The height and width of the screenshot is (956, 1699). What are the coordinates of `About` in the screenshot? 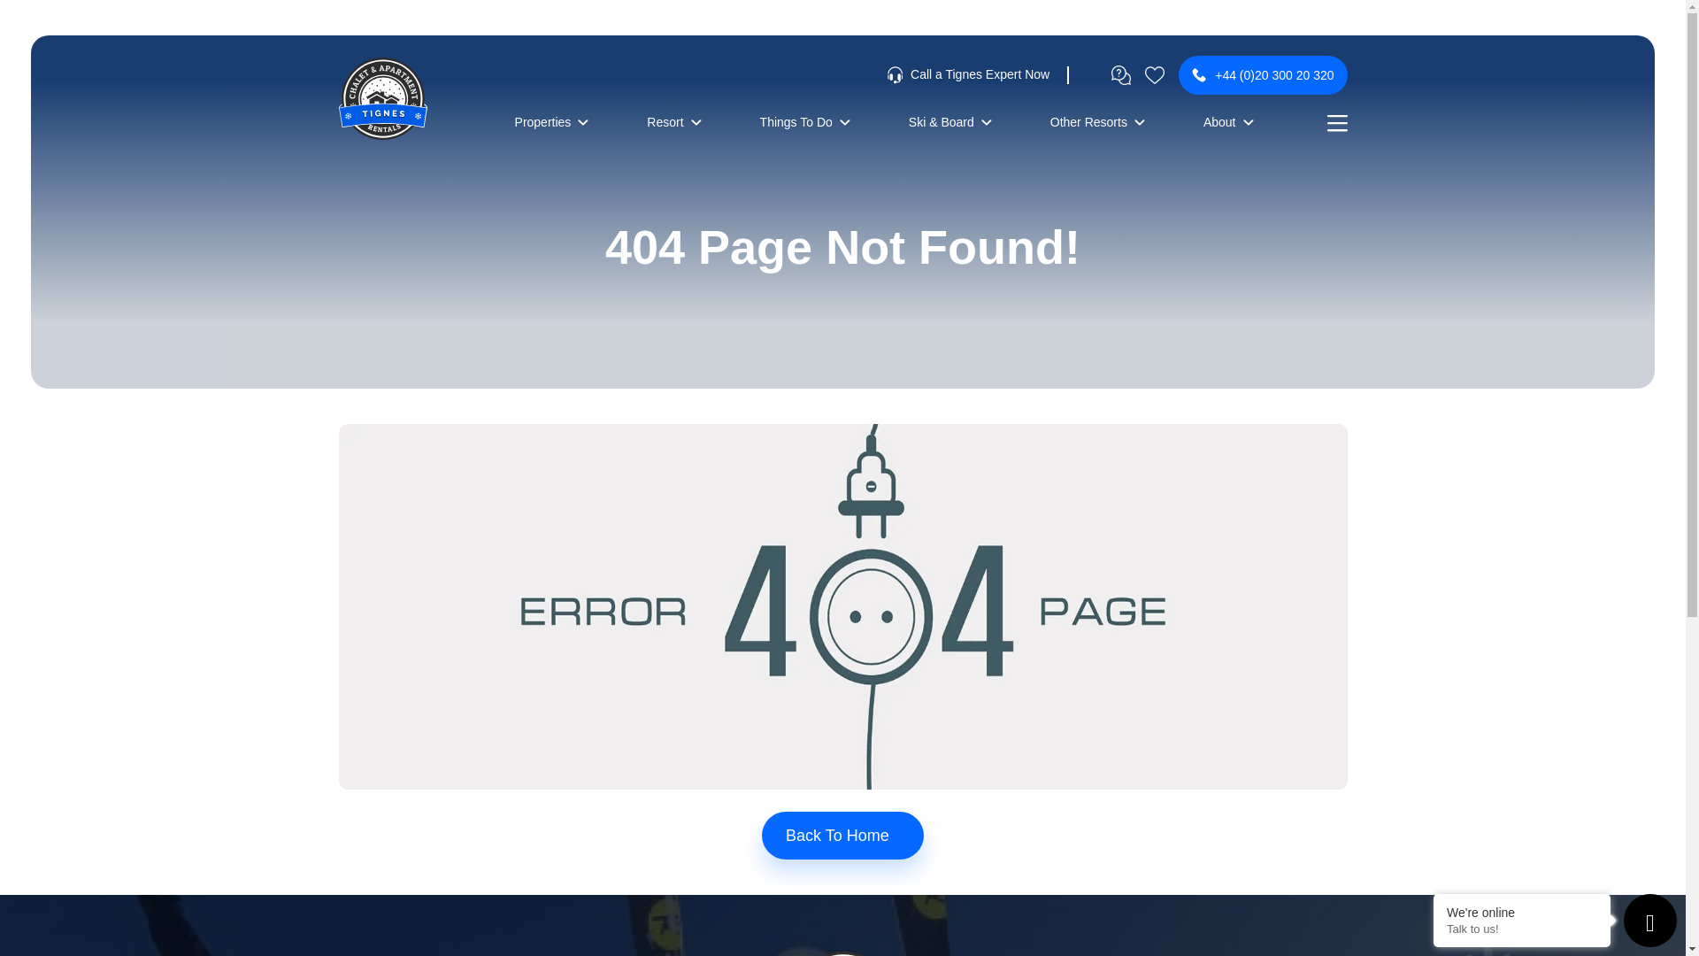 It's located at (1228, 122).